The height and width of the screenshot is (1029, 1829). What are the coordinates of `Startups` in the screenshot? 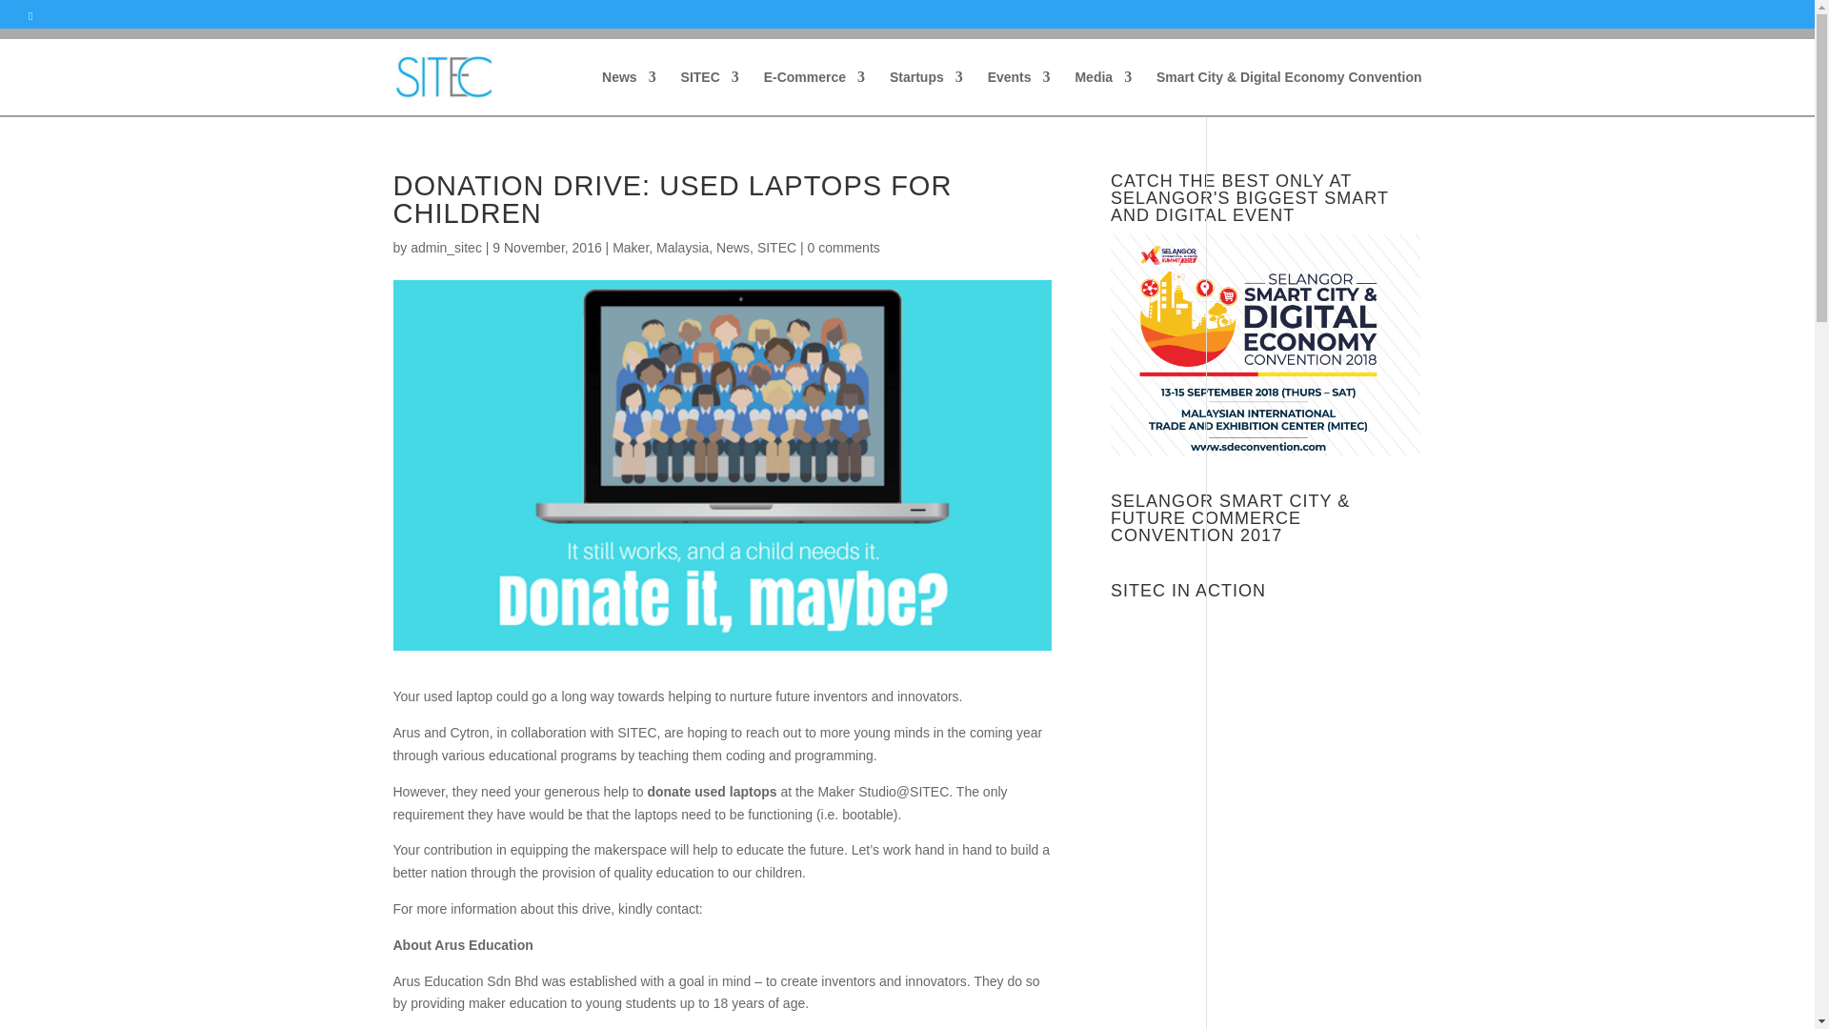 It's located at (926, 92).